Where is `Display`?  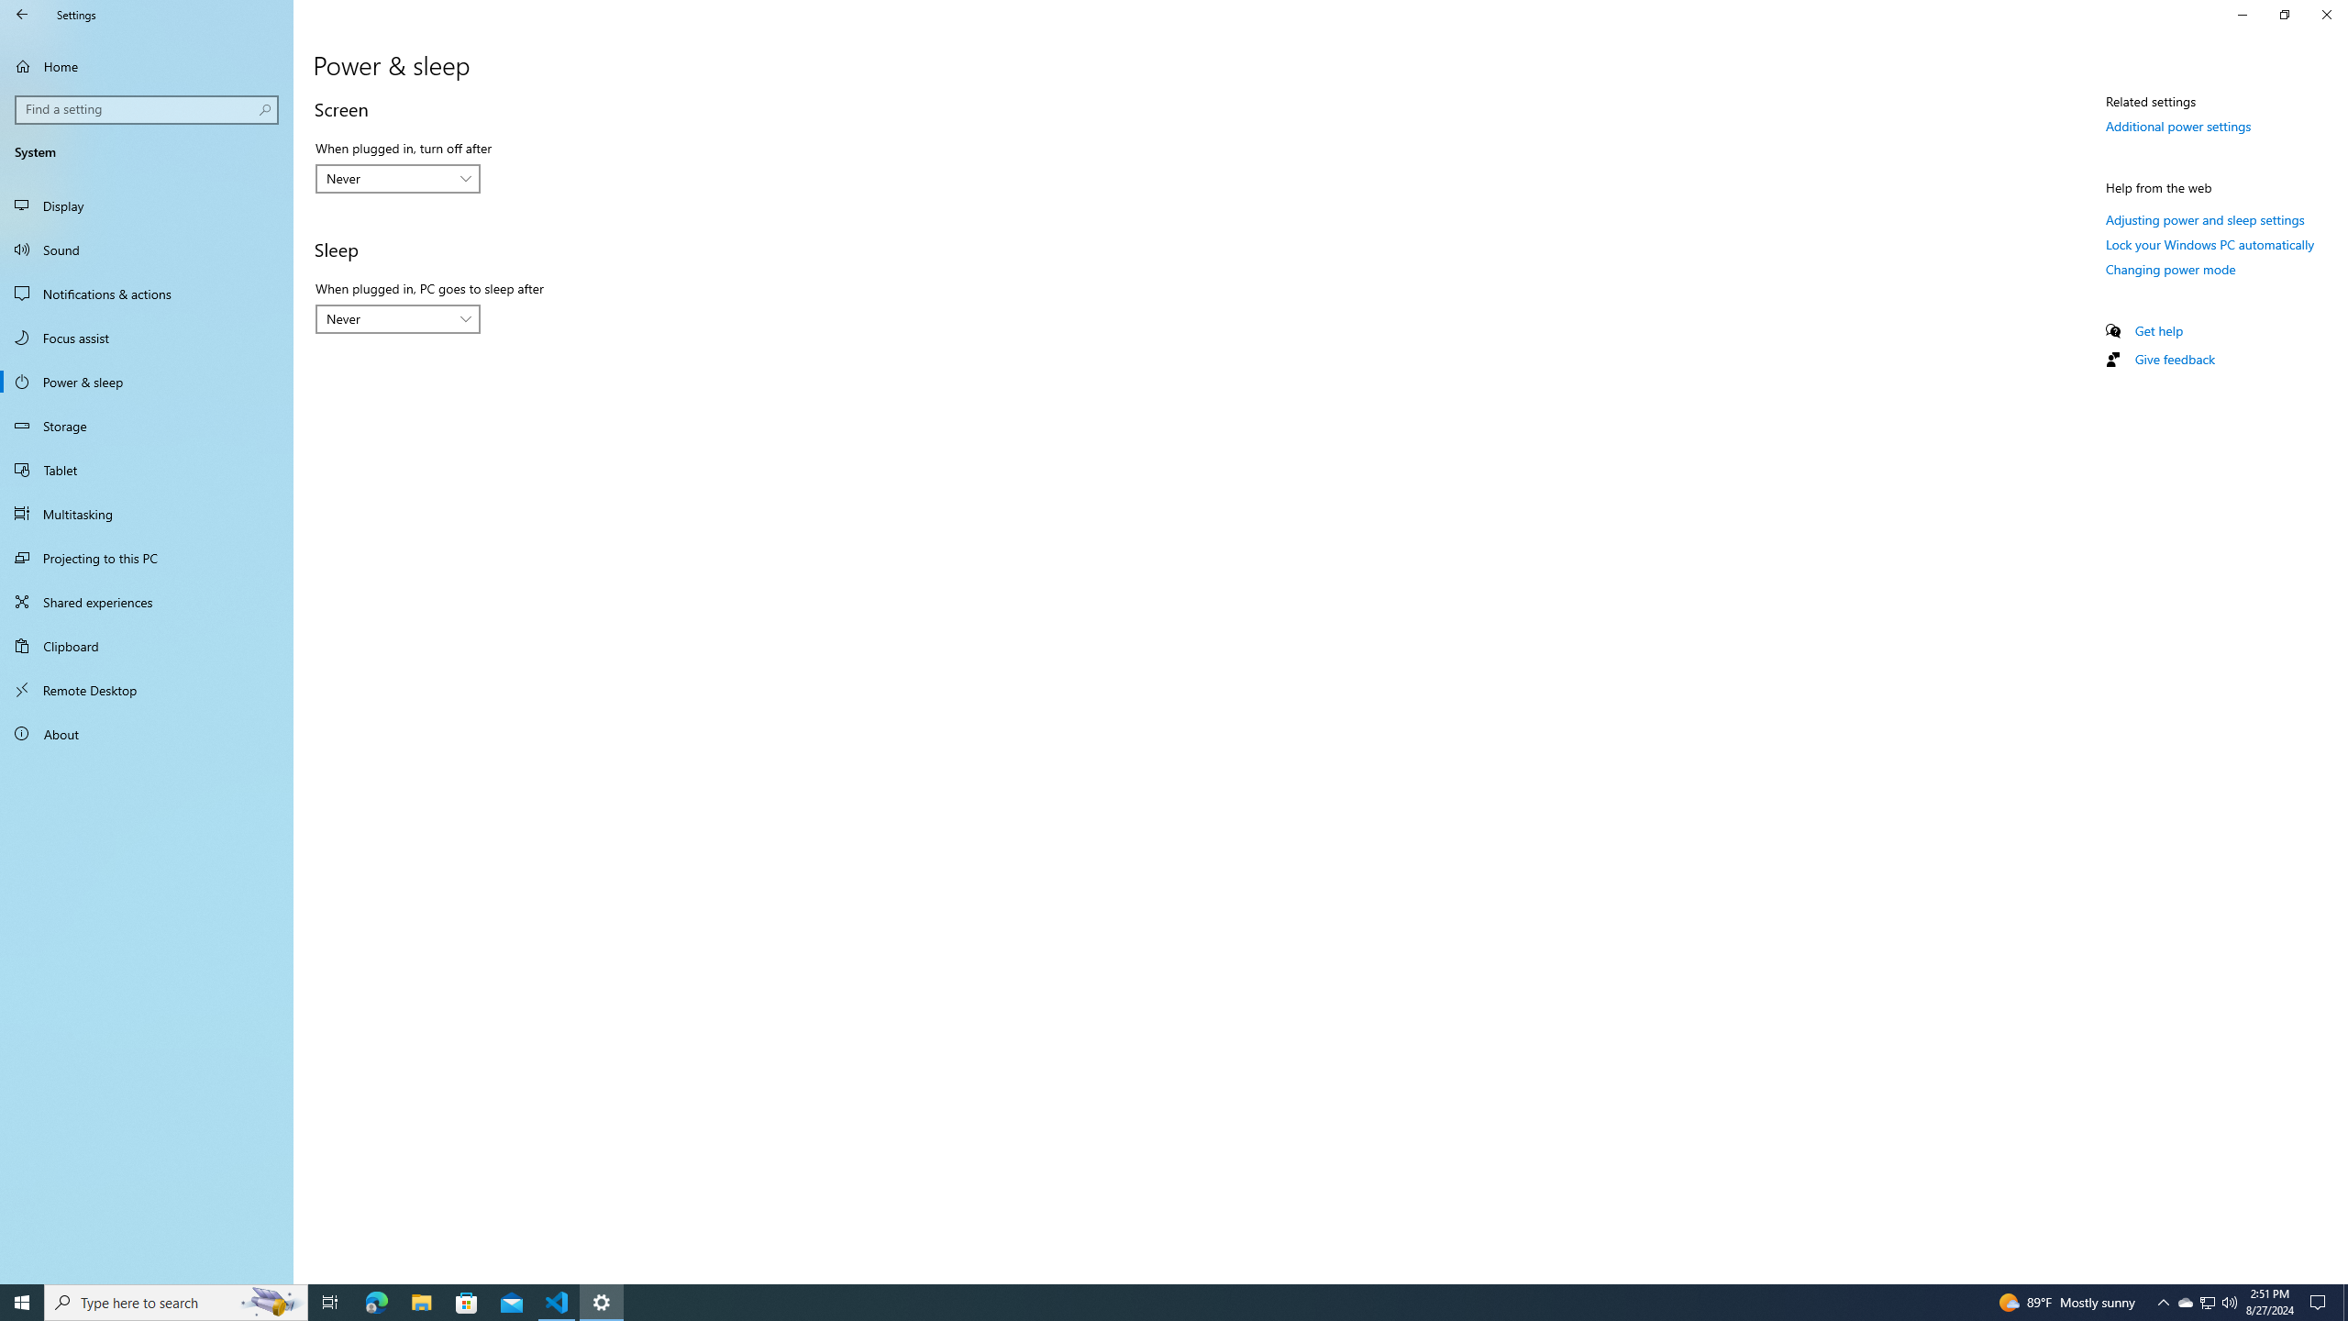
Display is located at coordinates (147, 205).